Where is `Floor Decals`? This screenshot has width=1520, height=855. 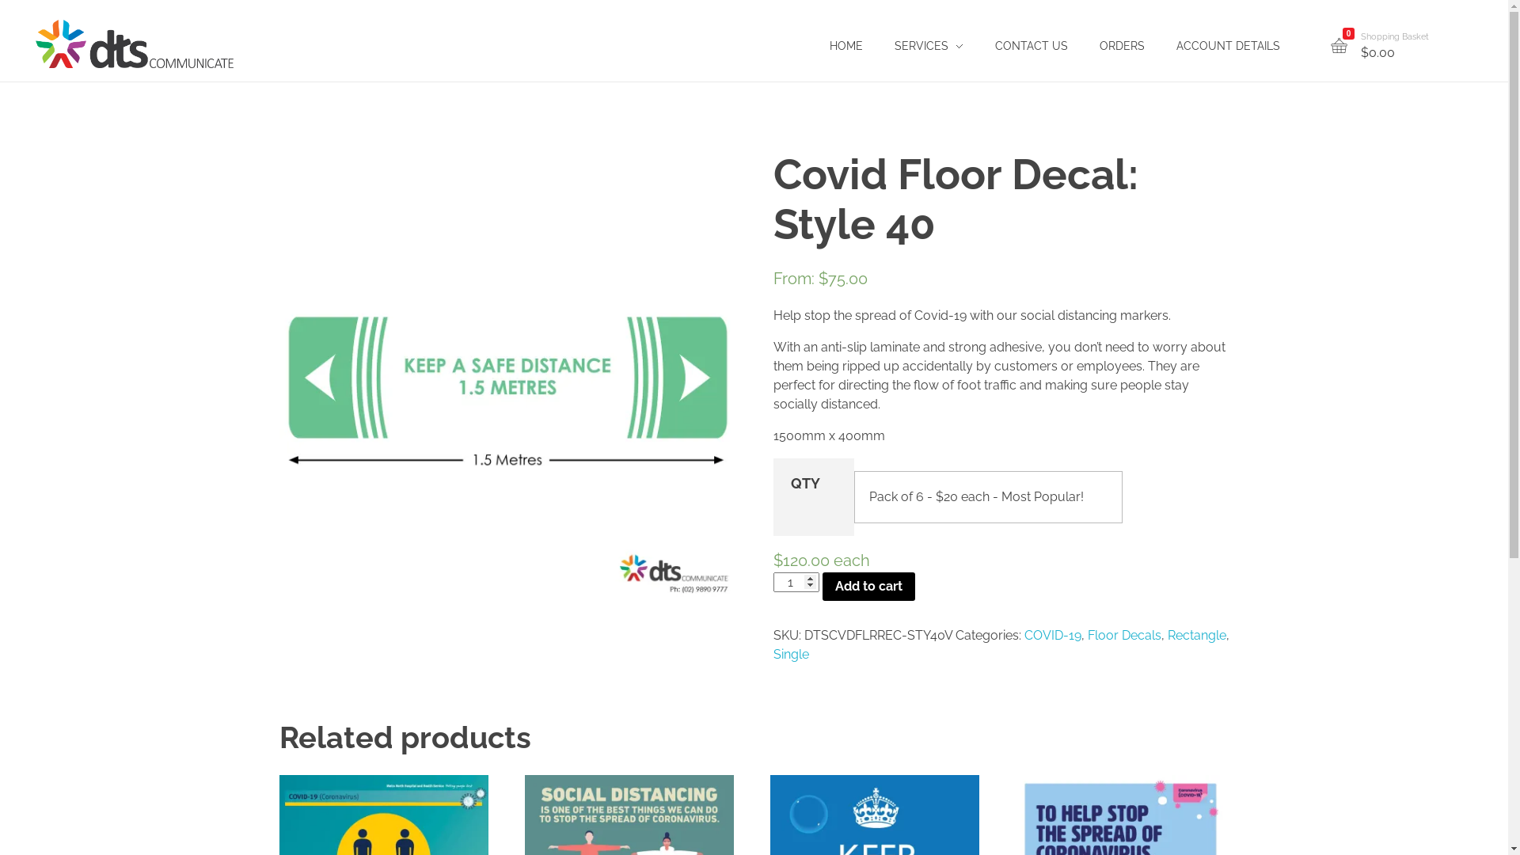 Floor Decals is located at coordinates (1124, 635).